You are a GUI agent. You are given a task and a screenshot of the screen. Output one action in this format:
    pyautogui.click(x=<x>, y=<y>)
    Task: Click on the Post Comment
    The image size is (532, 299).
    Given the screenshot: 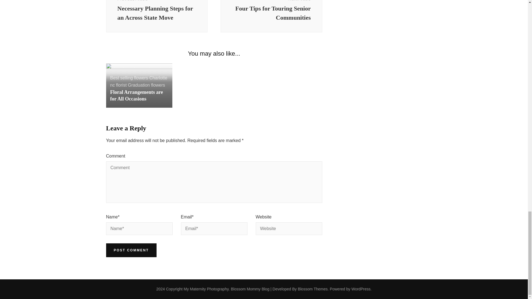 What is the action you would take?
    pyautogui.click(x=272, y=16)
    